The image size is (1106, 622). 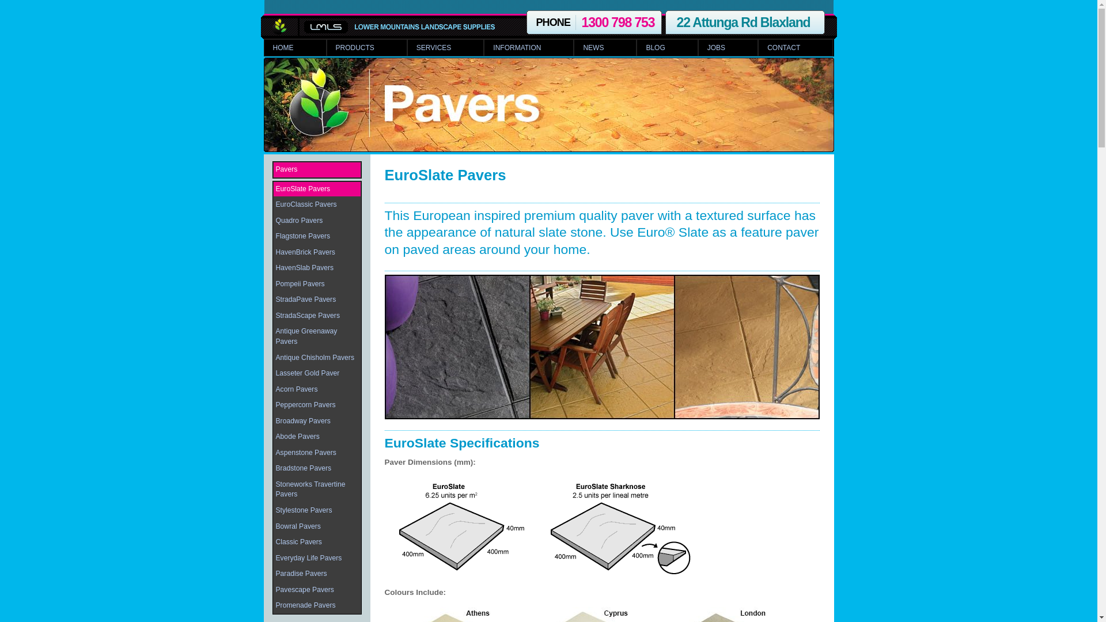 I want to click on 1300 798 753, so click(x=618, y=23).